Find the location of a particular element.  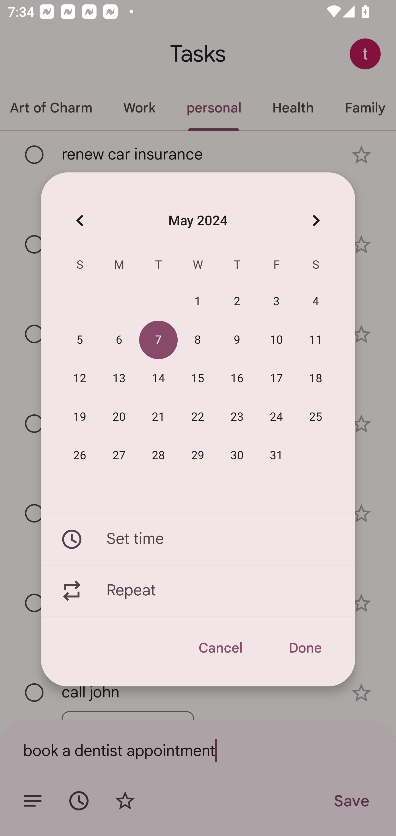

12 12 May 2024 is located at coordinates (80, 379).